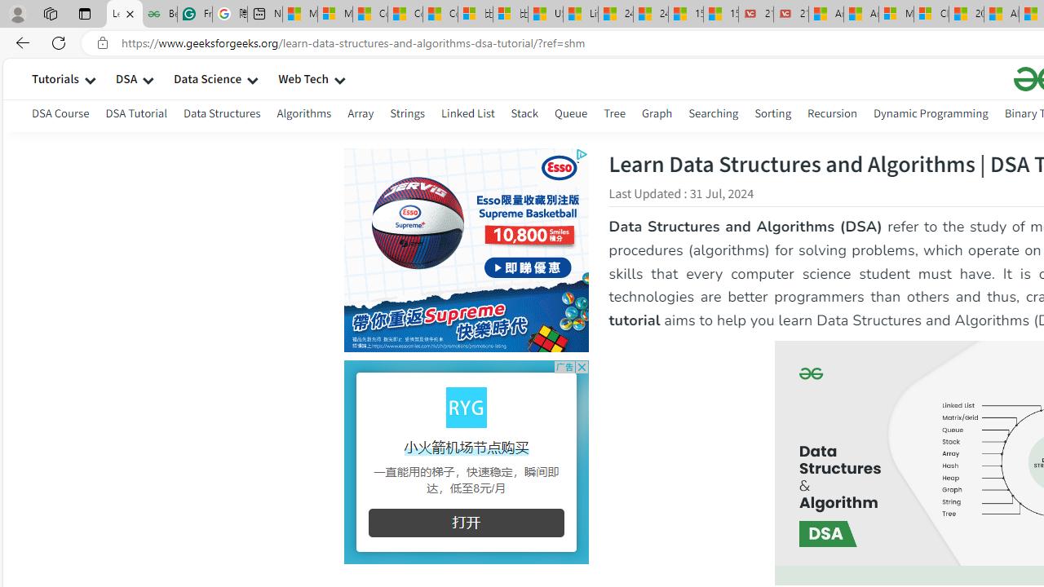 The height and width of the screenshot is (587, 1044). I want to click on Algorithms, so click(303, 116).